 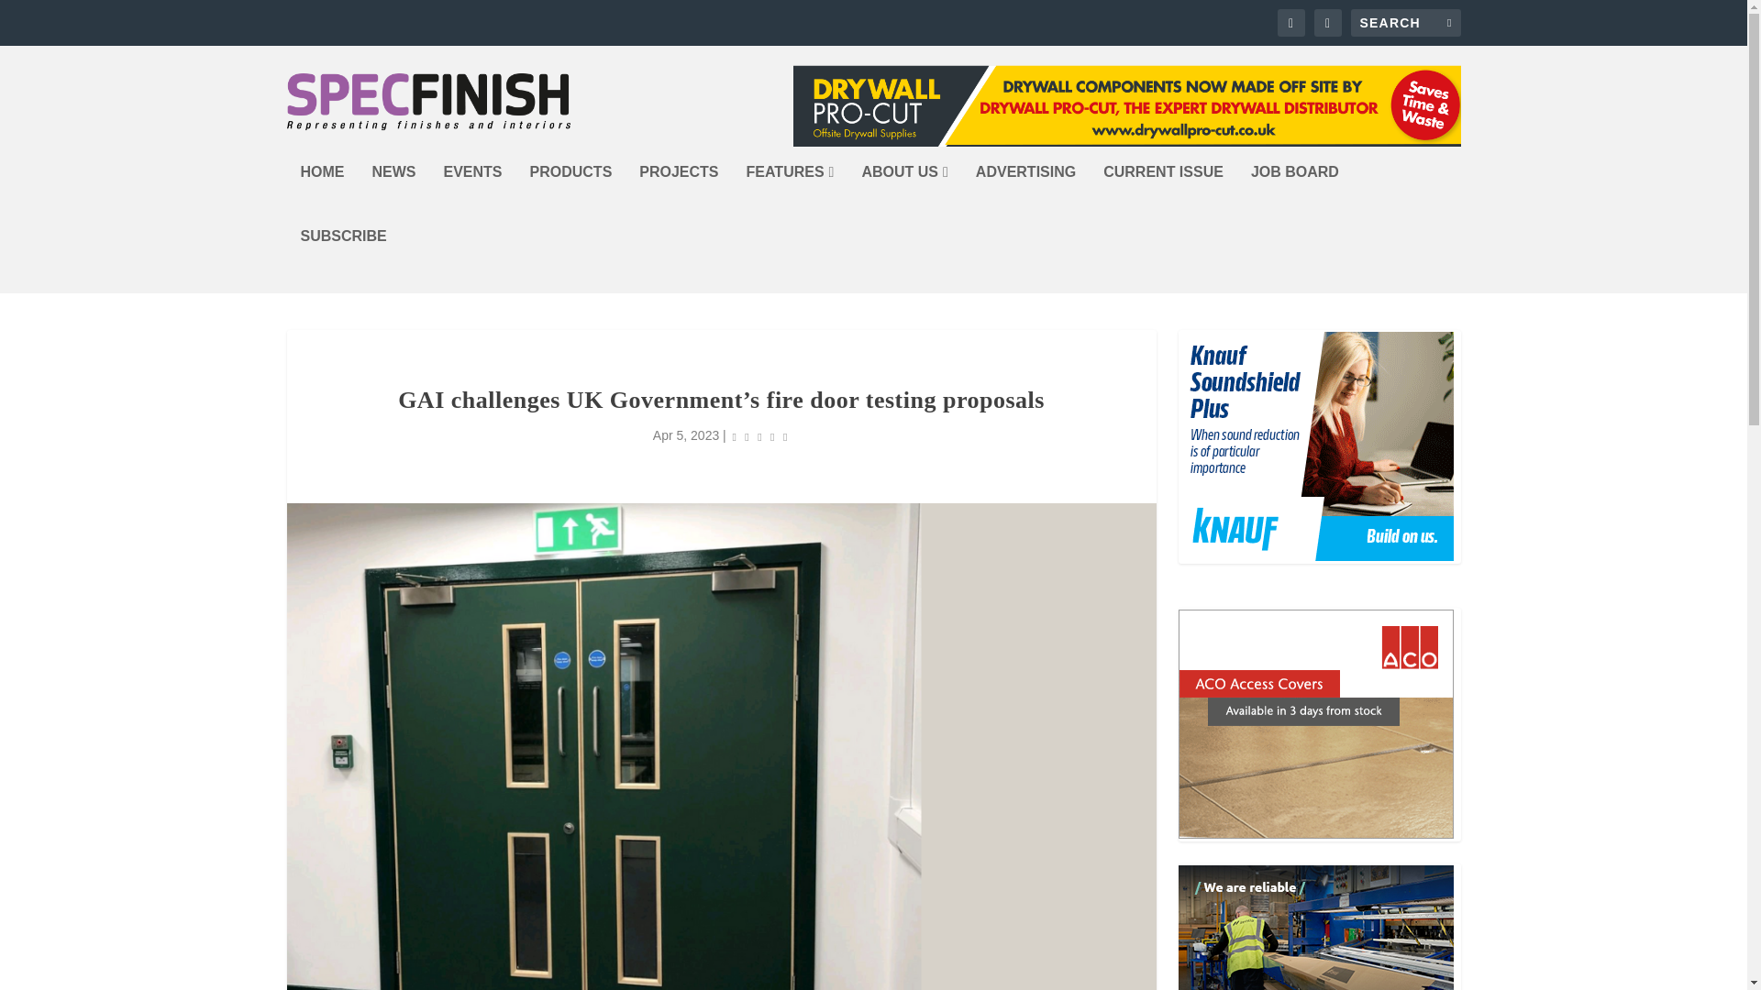 I want to click on Rating: 5.00, so click(x=760, y=436).